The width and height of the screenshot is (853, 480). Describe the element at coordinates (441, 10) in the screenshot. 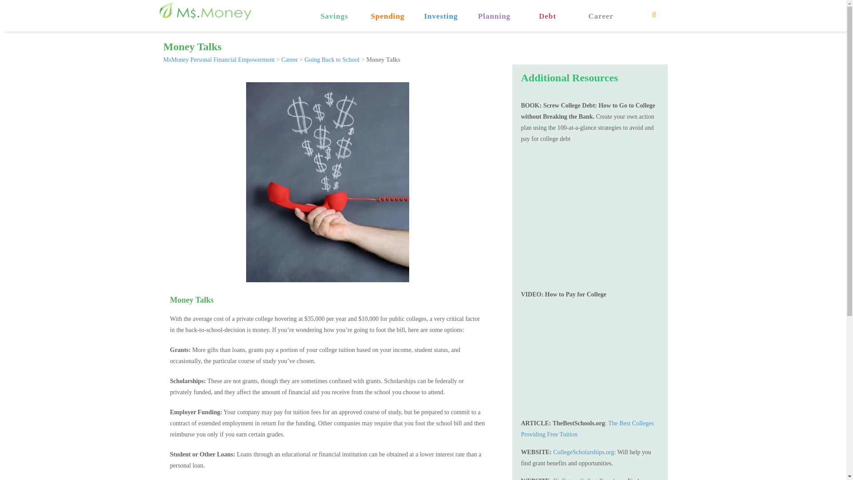

I see `Investing` at that location.